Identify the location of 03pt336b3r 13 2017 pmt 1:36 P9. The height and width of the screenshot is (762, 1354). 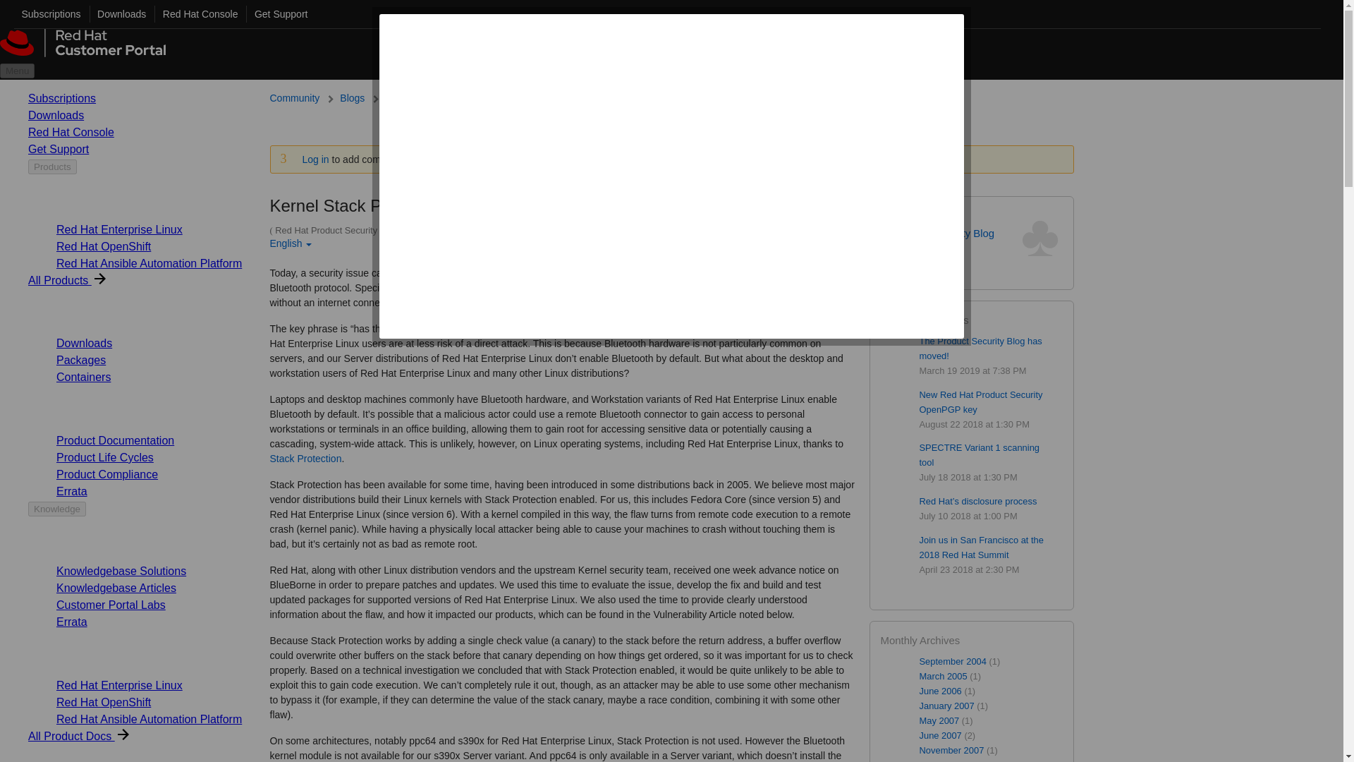
(683, 230).